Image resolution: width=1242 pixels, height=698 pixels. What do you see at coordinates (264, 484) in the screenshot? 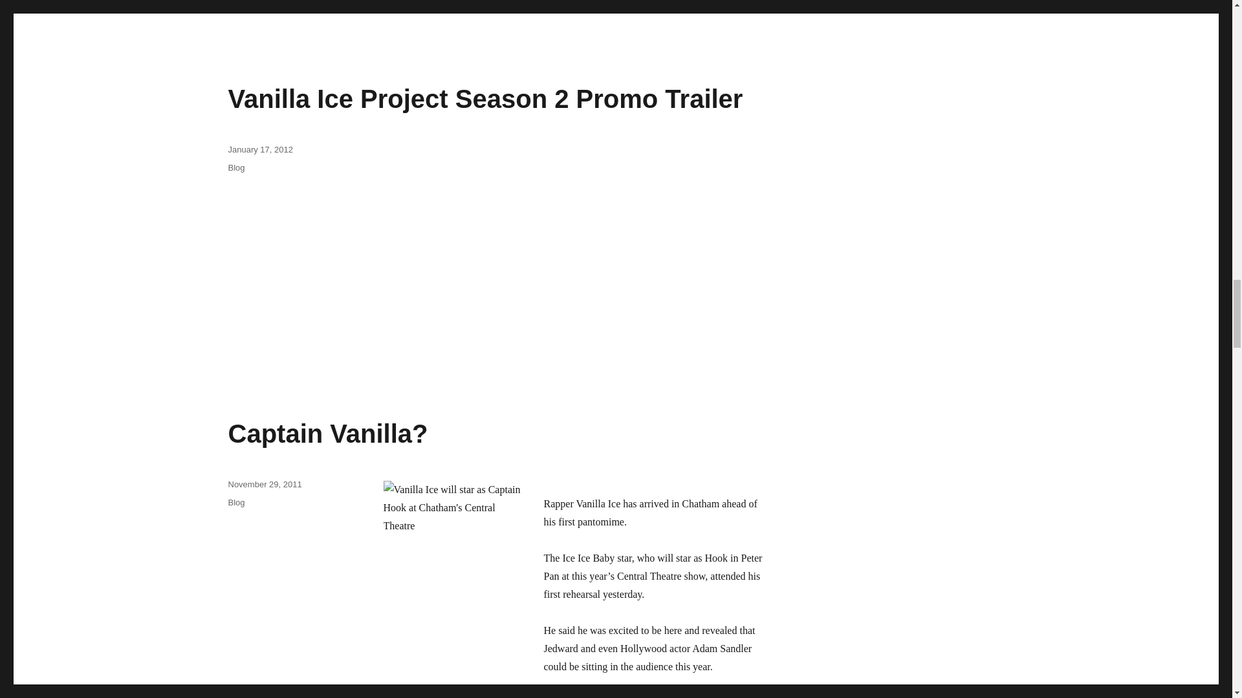
I see `November 29, 2011` at bounding box center [264, 484].